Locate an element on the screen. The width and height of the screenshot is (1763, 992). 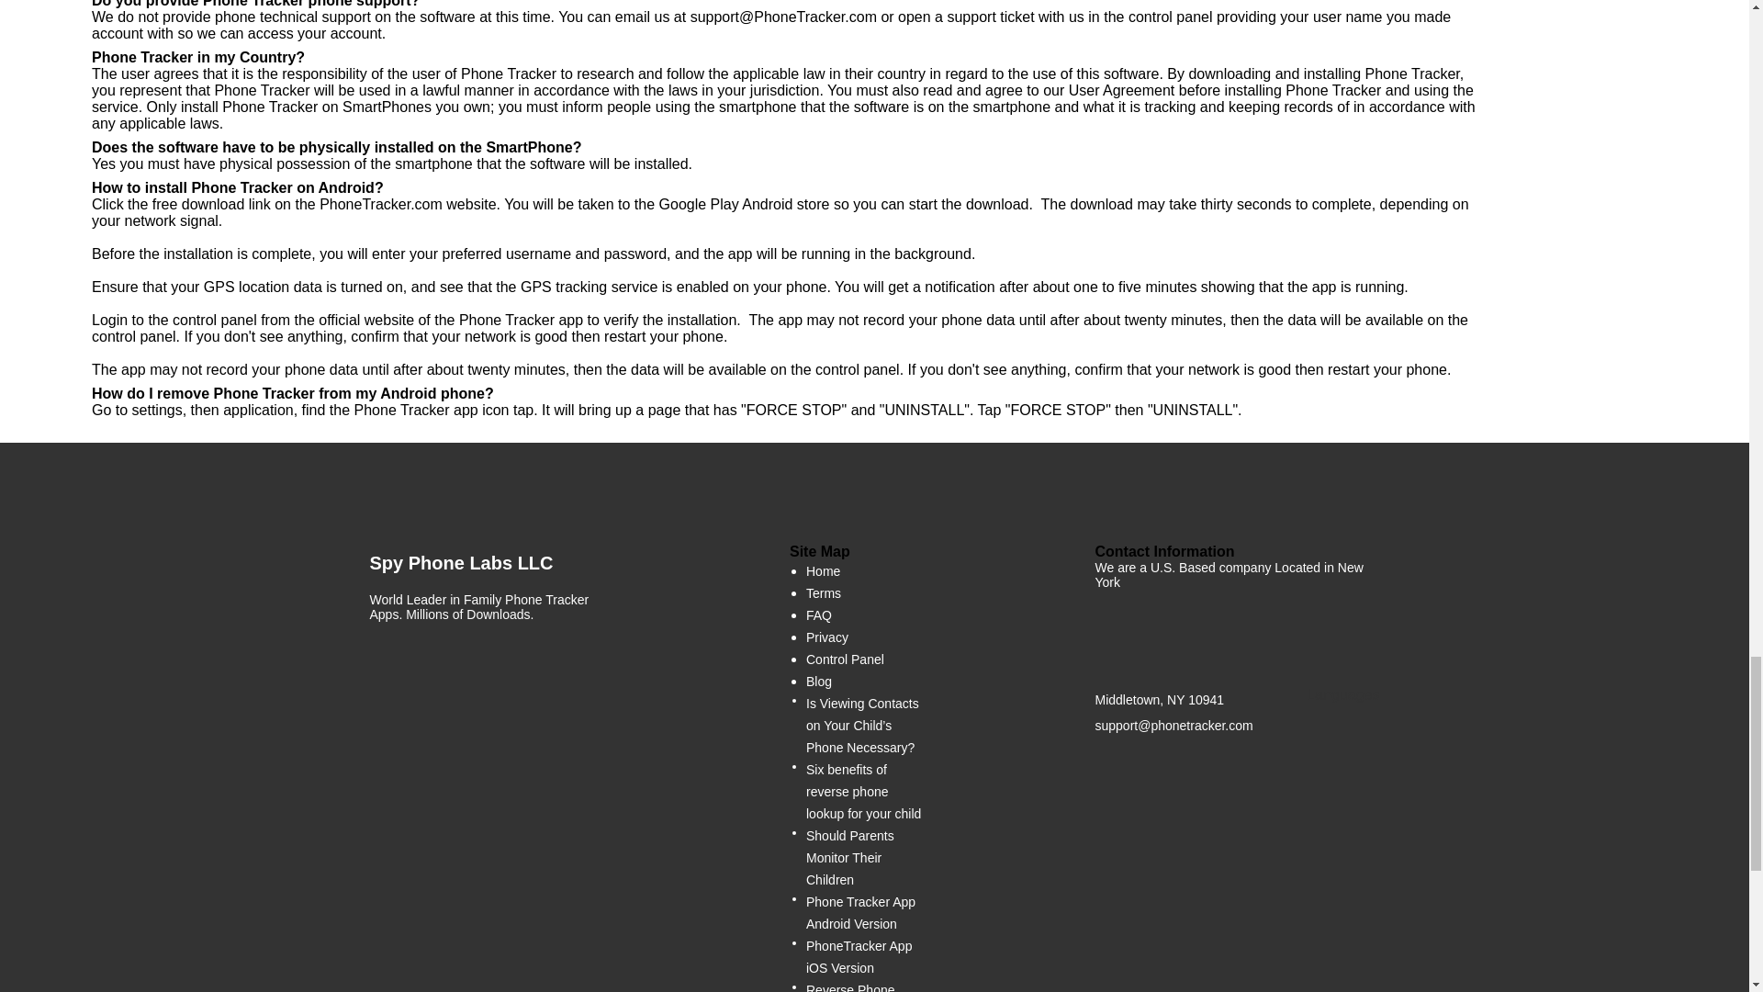
Six benefits of reverse phone lookup for your child is located at coordinates (866, 792).